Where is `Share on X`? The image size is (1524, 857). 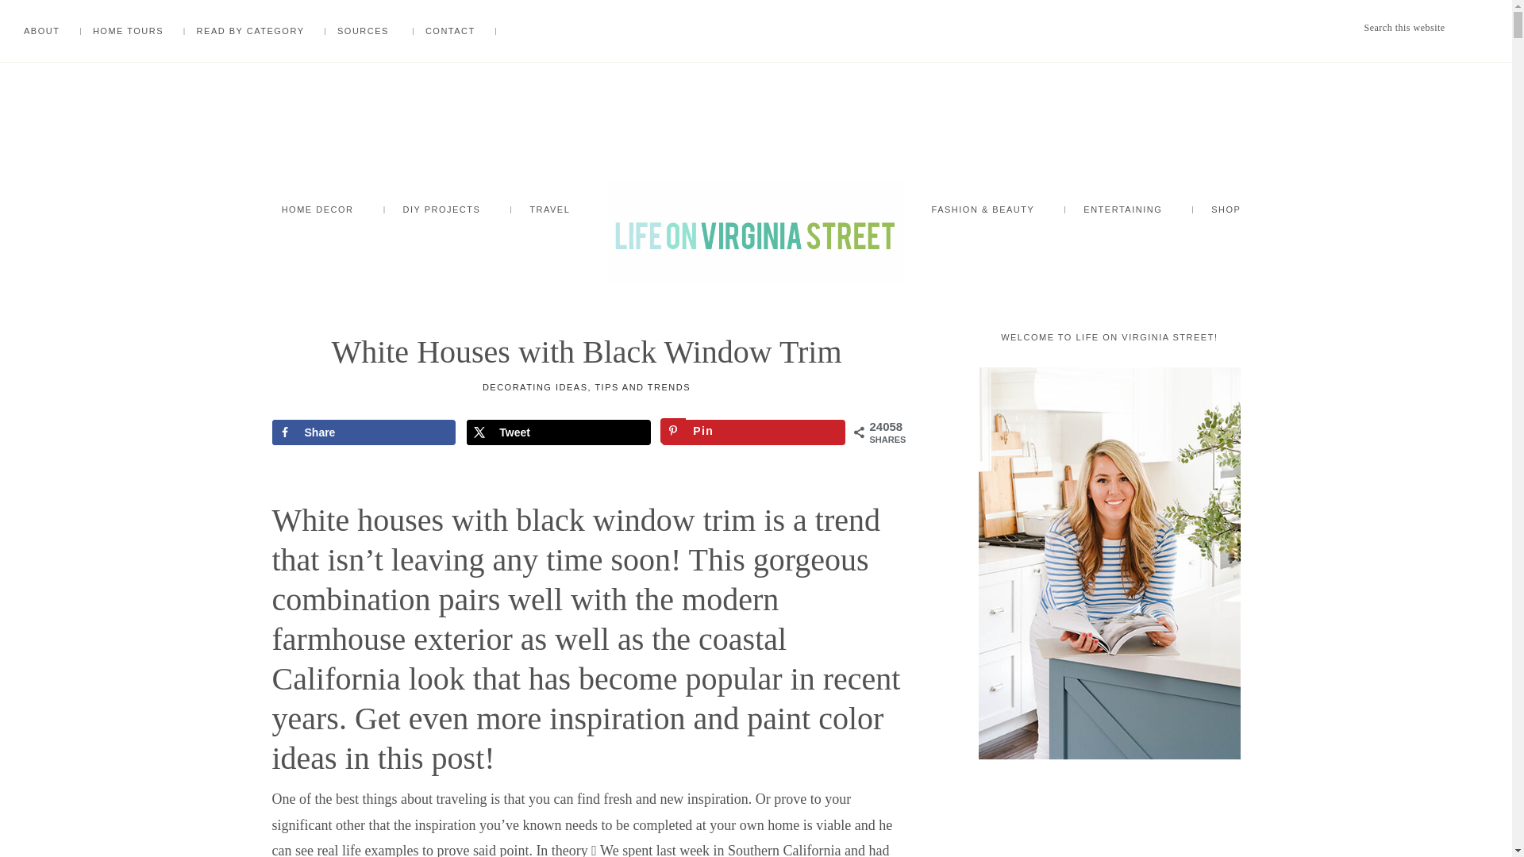
Share on X is located at coordinates (558, 432).